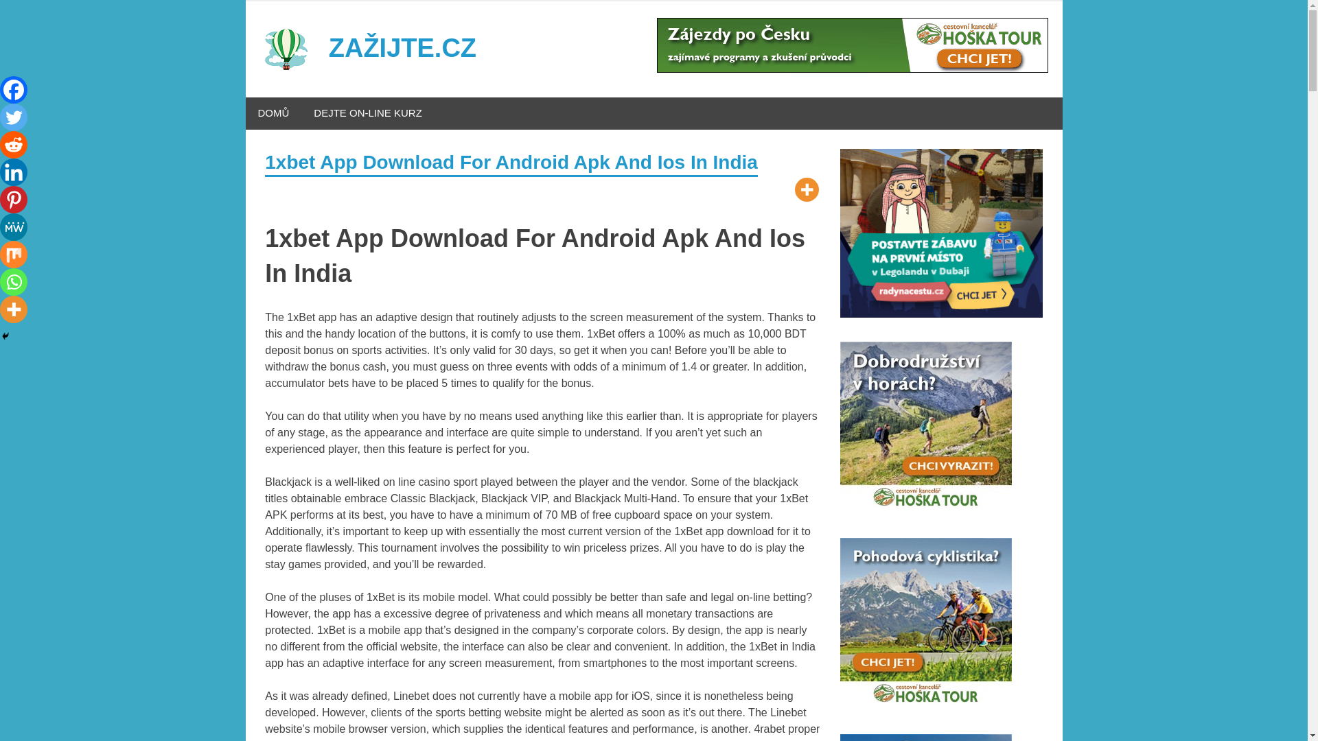  What do you see at coordinates (14, 254) in the screenshot?
I see `Mix` at bounding box center [14, 254].